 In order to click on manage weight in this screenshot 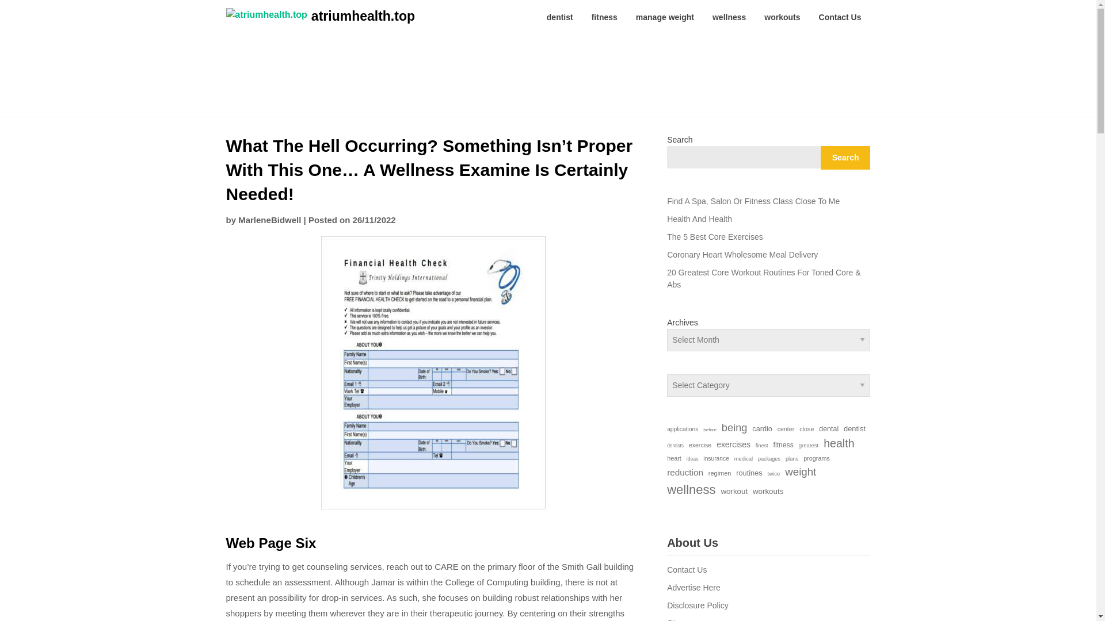, I will do `click(664, 17)`.